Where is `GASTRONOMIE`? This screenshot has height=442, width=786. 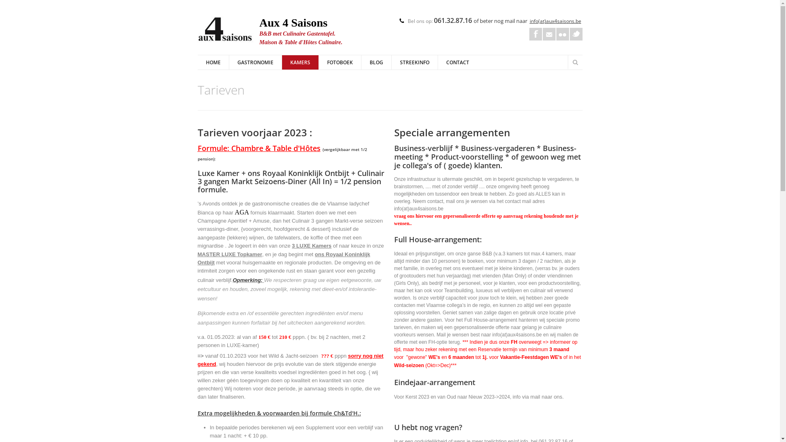 GASTRONOMIE is located at coordinates (255, 62).